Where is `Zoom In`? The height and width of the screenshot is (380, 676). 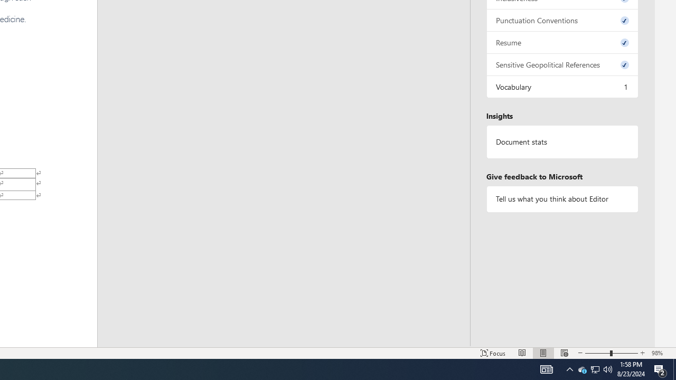 Zoom In is located at coordinates (643, 353).